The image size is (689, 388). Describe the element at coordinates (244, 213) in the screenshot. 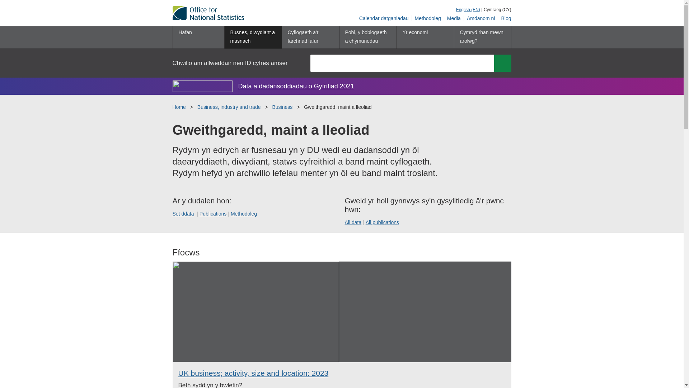

I see `Methodoleg` at that location.